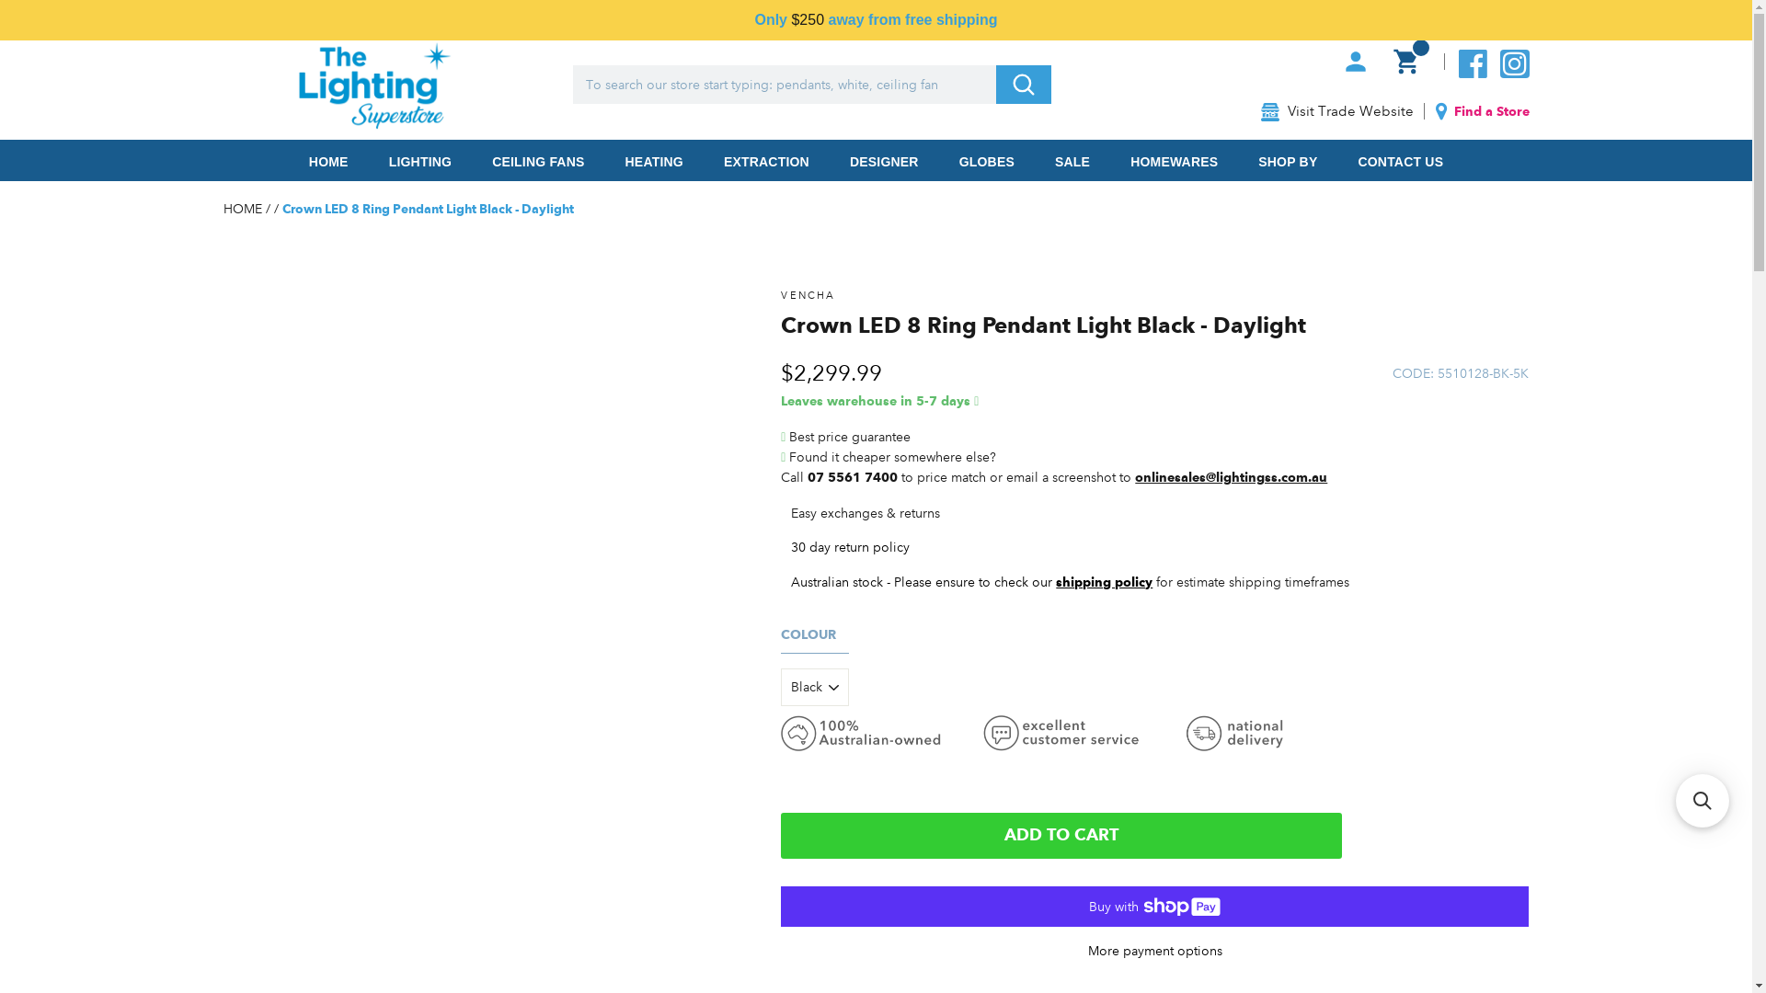  I want to click on Search, so click(1023, 85).